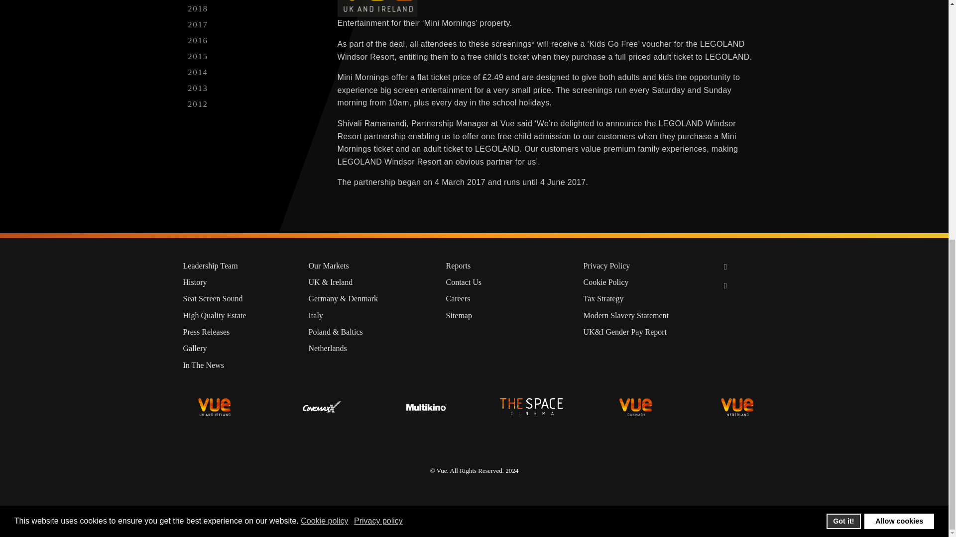 This screenshot has height=537, width=956. I want to click on Italy, so click(369, 315).